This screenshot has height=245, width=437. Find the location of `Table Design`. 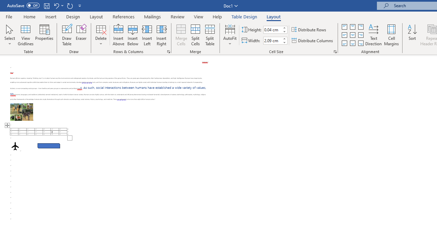

Table Design is located at coordinates (244, 16).